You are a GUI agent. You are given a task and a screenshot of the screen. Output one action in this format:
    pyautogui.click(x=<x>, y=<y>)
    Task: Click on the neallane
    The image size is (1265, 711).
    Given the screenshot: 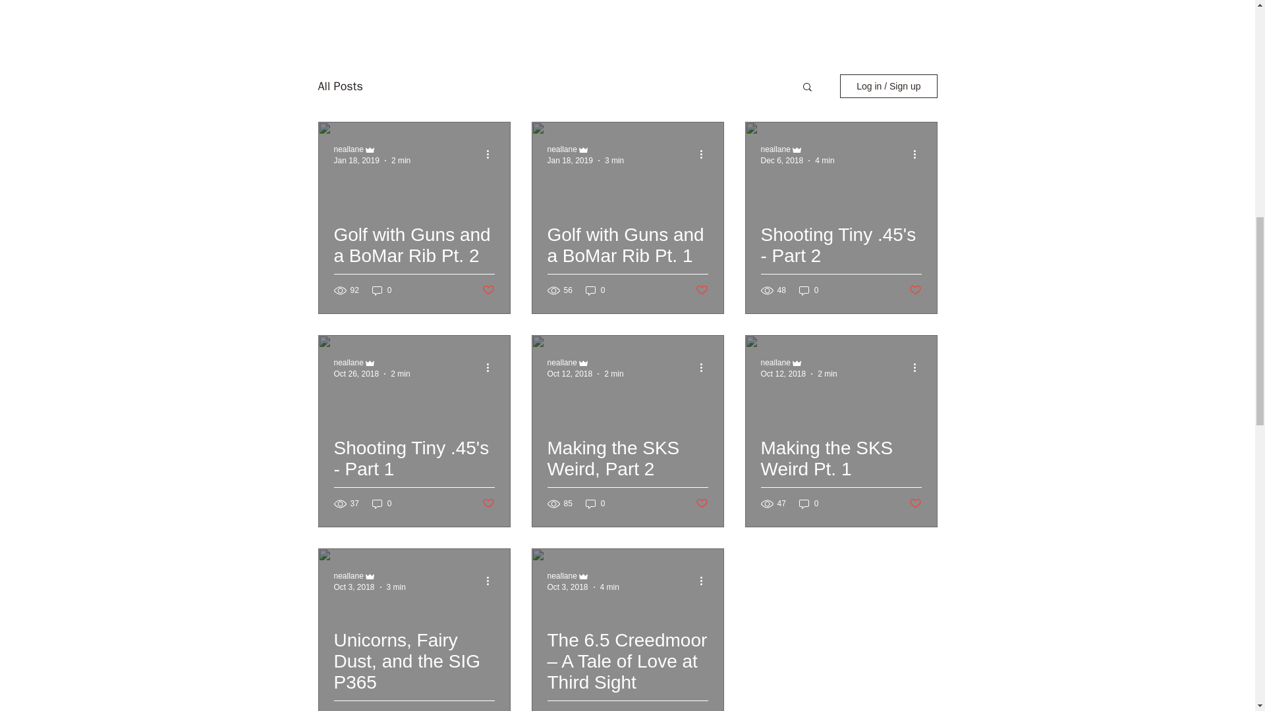 What is the action you would take?
    pyautogui.click(x=561, y=149)
    